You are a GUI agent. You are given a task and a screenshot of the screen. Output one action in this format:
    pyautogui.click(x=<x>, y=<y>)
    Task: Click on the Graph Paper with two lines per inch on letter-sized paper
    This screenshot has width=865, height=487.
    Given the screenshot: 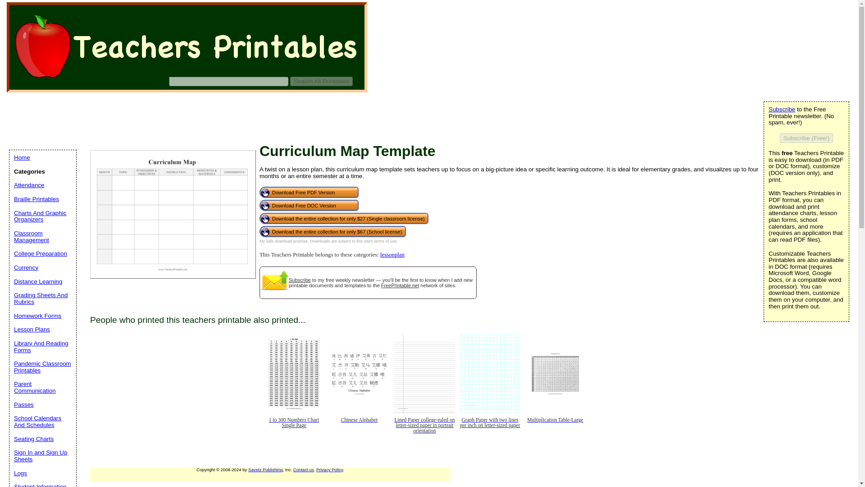 What is the action you would take?
    pyautogui.click(x=490, y=427)
    